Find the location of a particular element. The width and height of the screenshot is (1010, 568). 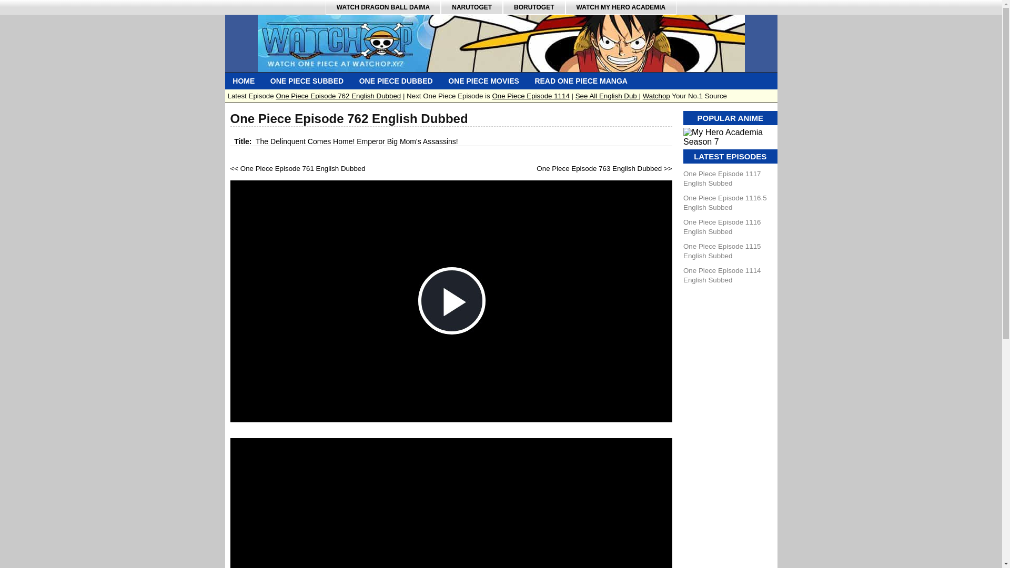

WATCH MY HERO ACADEMIA is located at coordinates (621, 7).